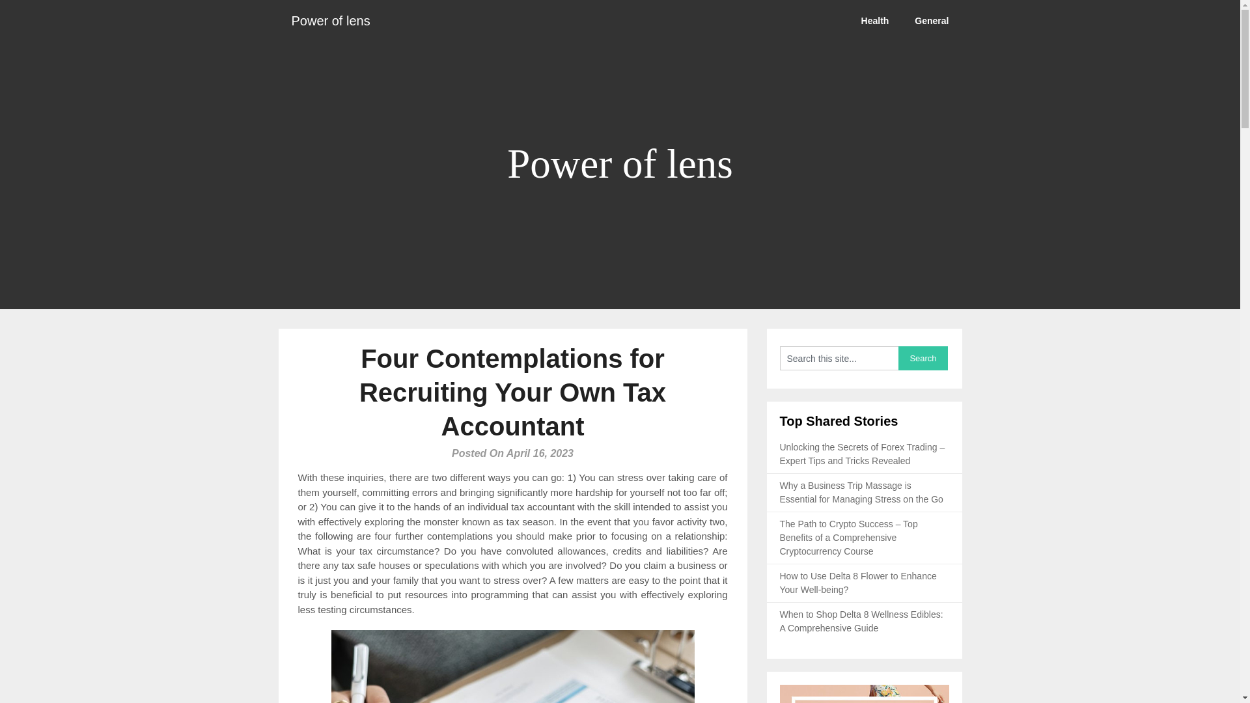 The width and height of the screenshot is (1250, 703). I want to click on Health, so click(875, 21).